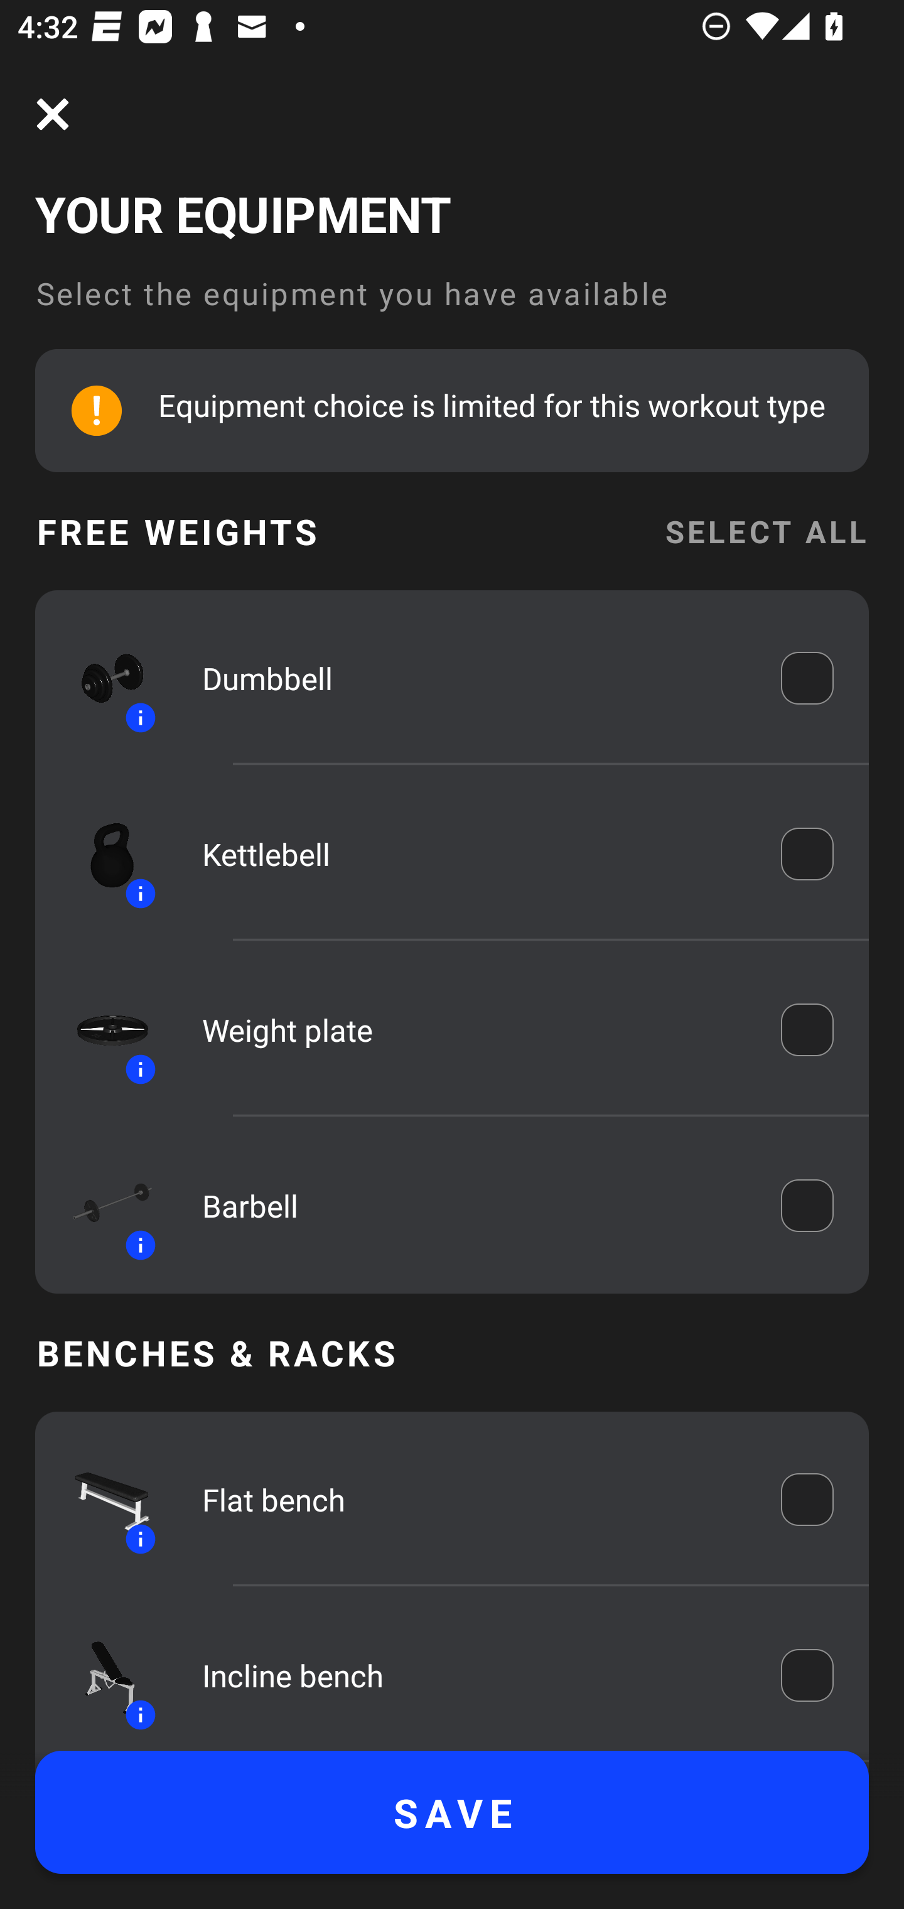 The width and height of the screenshot is (904, 1909). What do you see at coordinates (101, 1205) in the screenshot?
I see `Equipment icon Information icon` at bounding box center [101, 1205].